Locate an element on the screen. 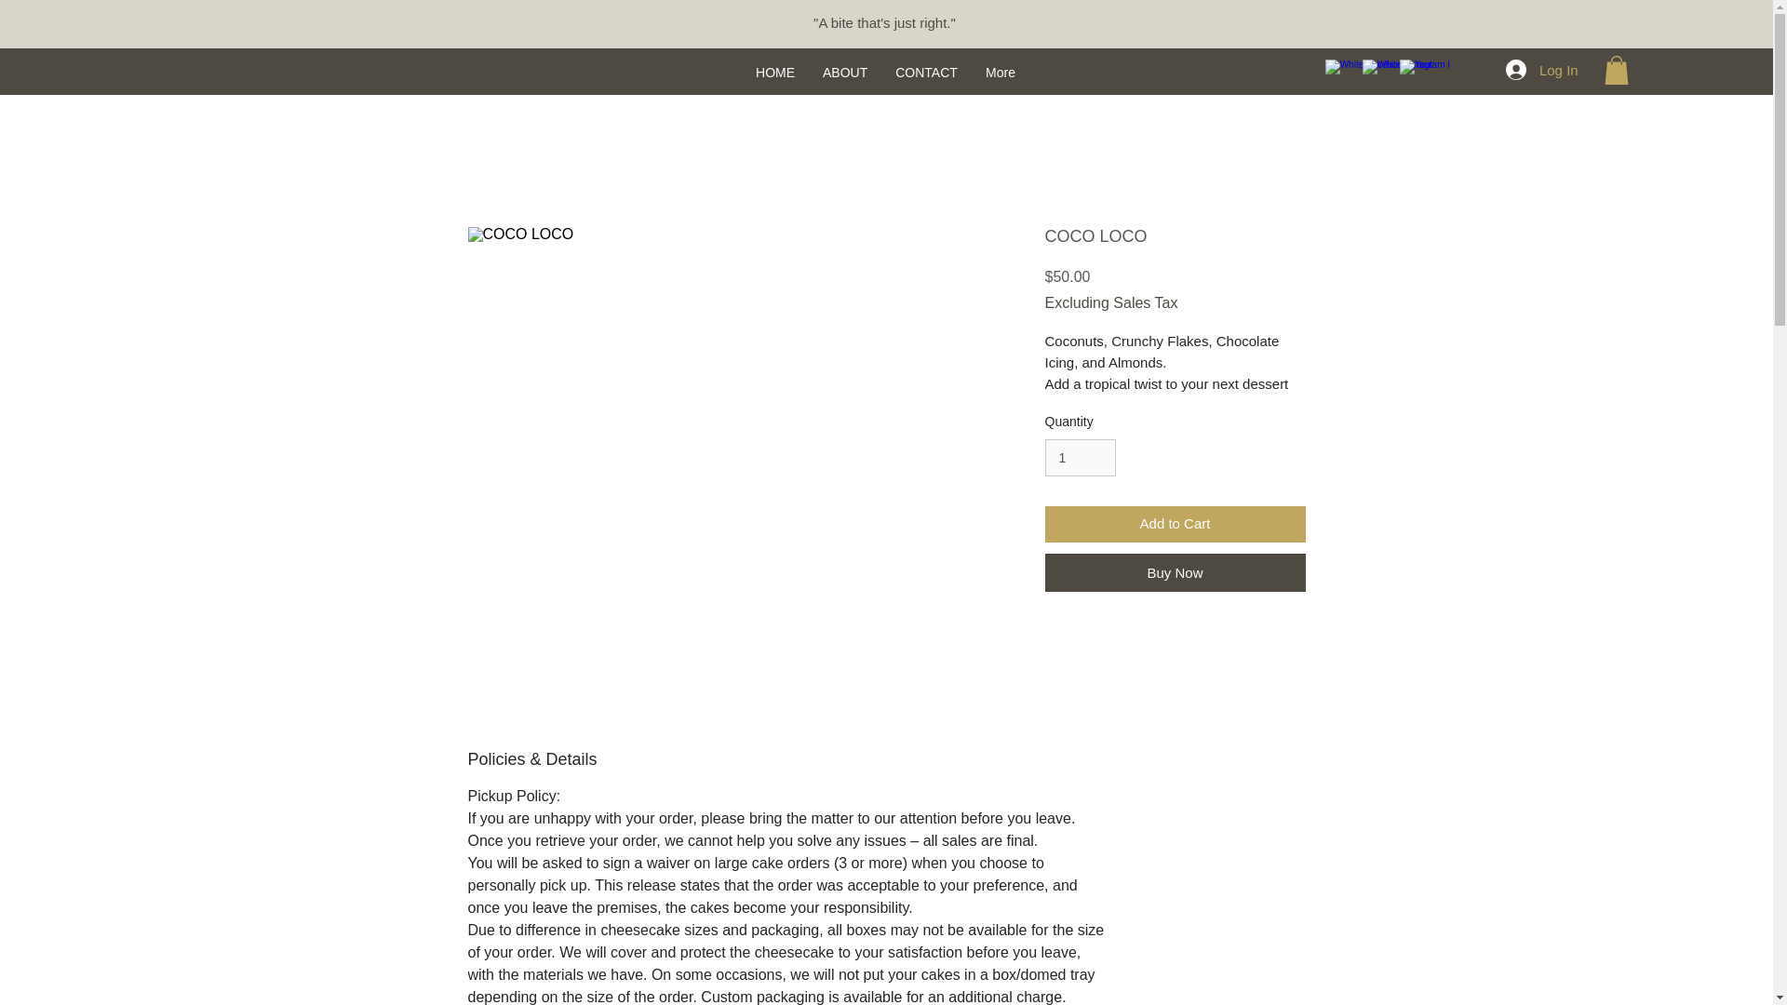 The height and width of the screenshot is (1005, 1787). Buy Now is located at coordinates (1174, 573).